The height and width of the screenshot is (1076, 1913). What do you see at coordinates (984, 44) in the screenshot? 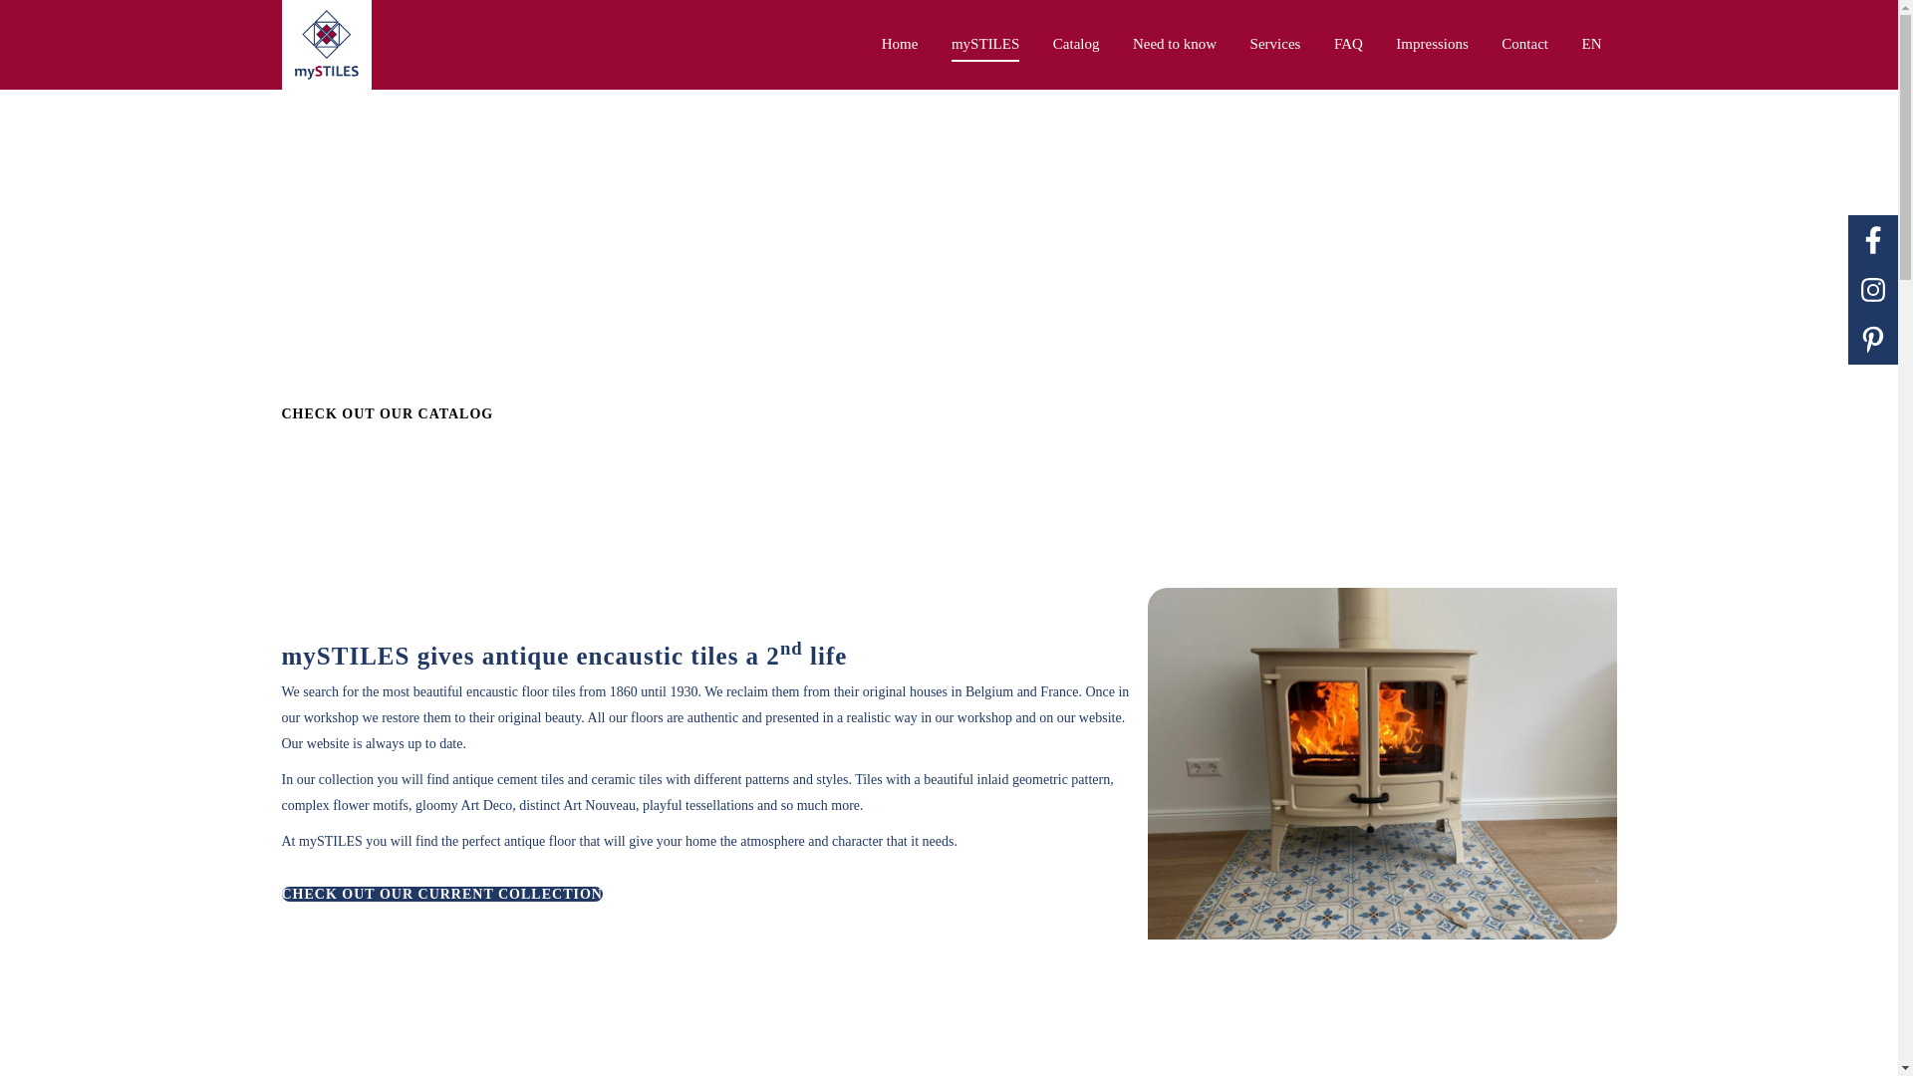
I see `mySTILES` at bounding box center [984, 44].